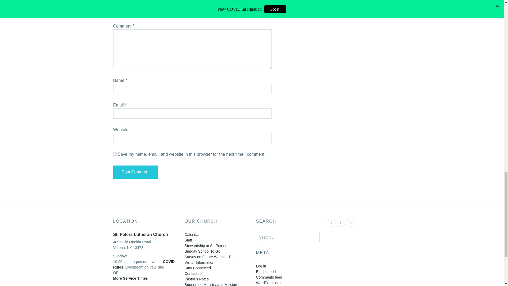 The image size is (508, 286). Describe the element at coordinates (115, 154) in the screenshot. I see `yes` at that location.